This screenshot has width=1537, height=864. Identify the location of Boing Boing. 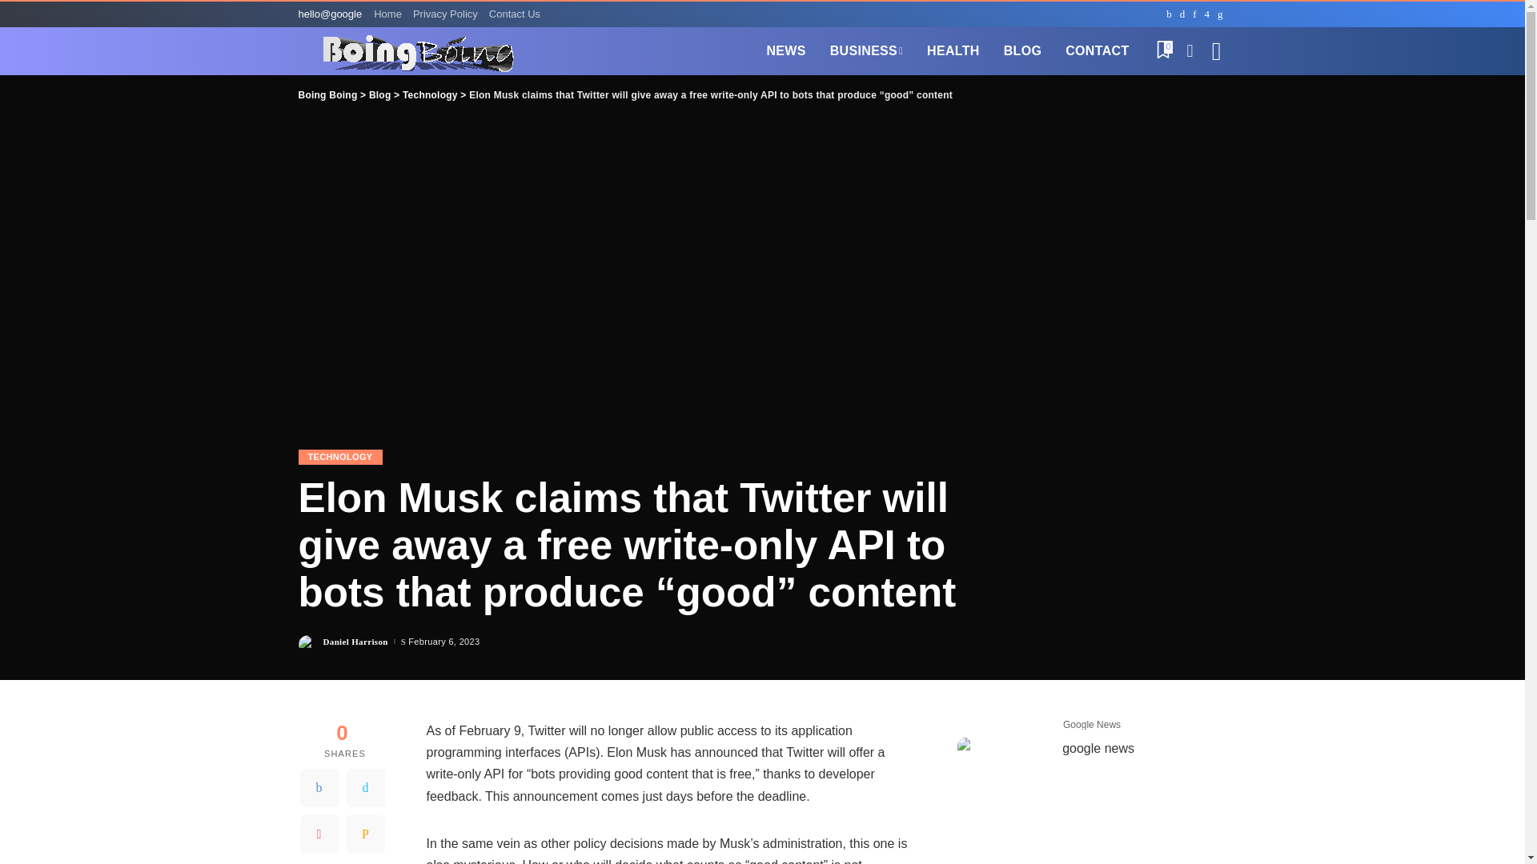
(413, 51).